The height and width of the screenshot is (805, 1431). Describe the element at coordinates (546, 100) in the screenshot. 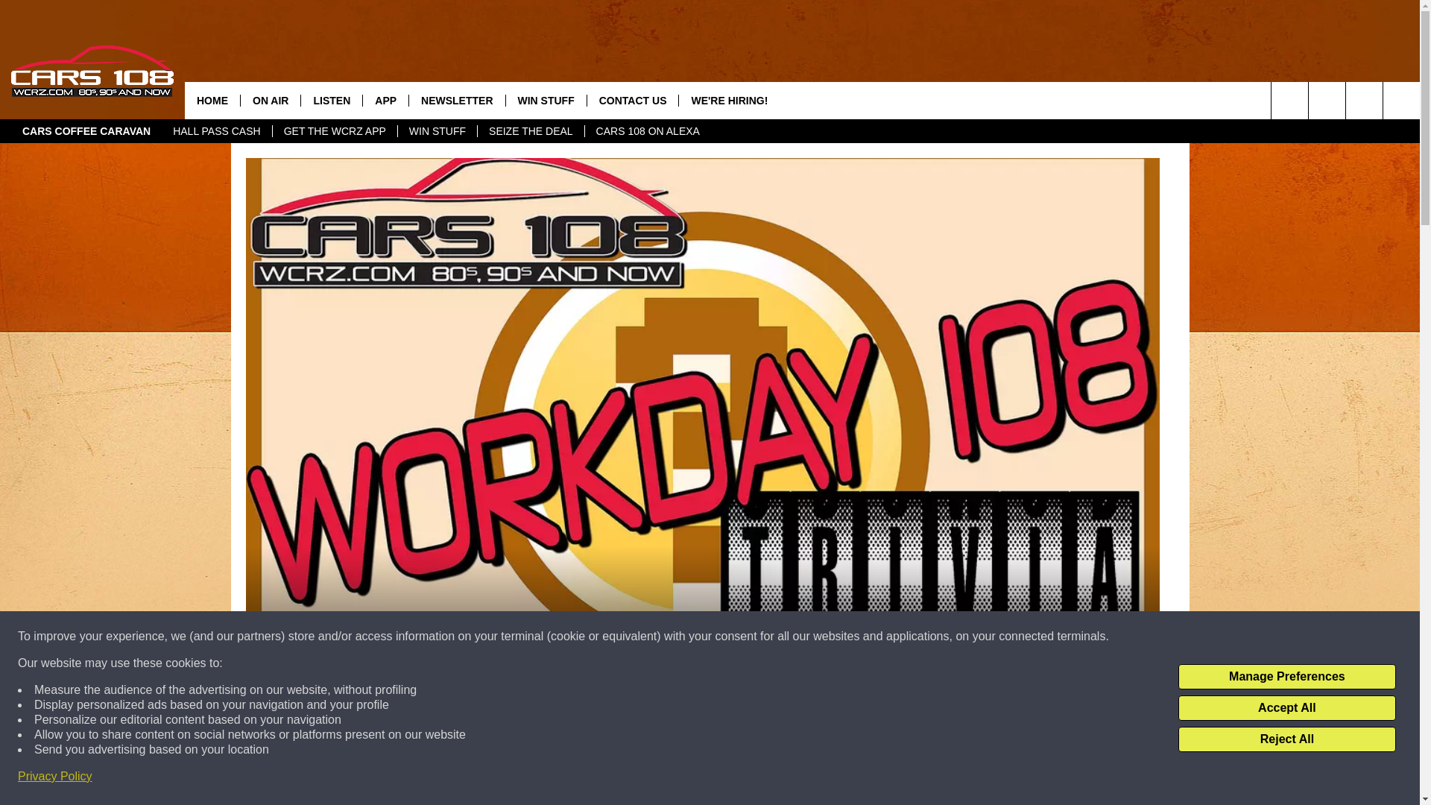

I see `WIN STUFF` at that location.